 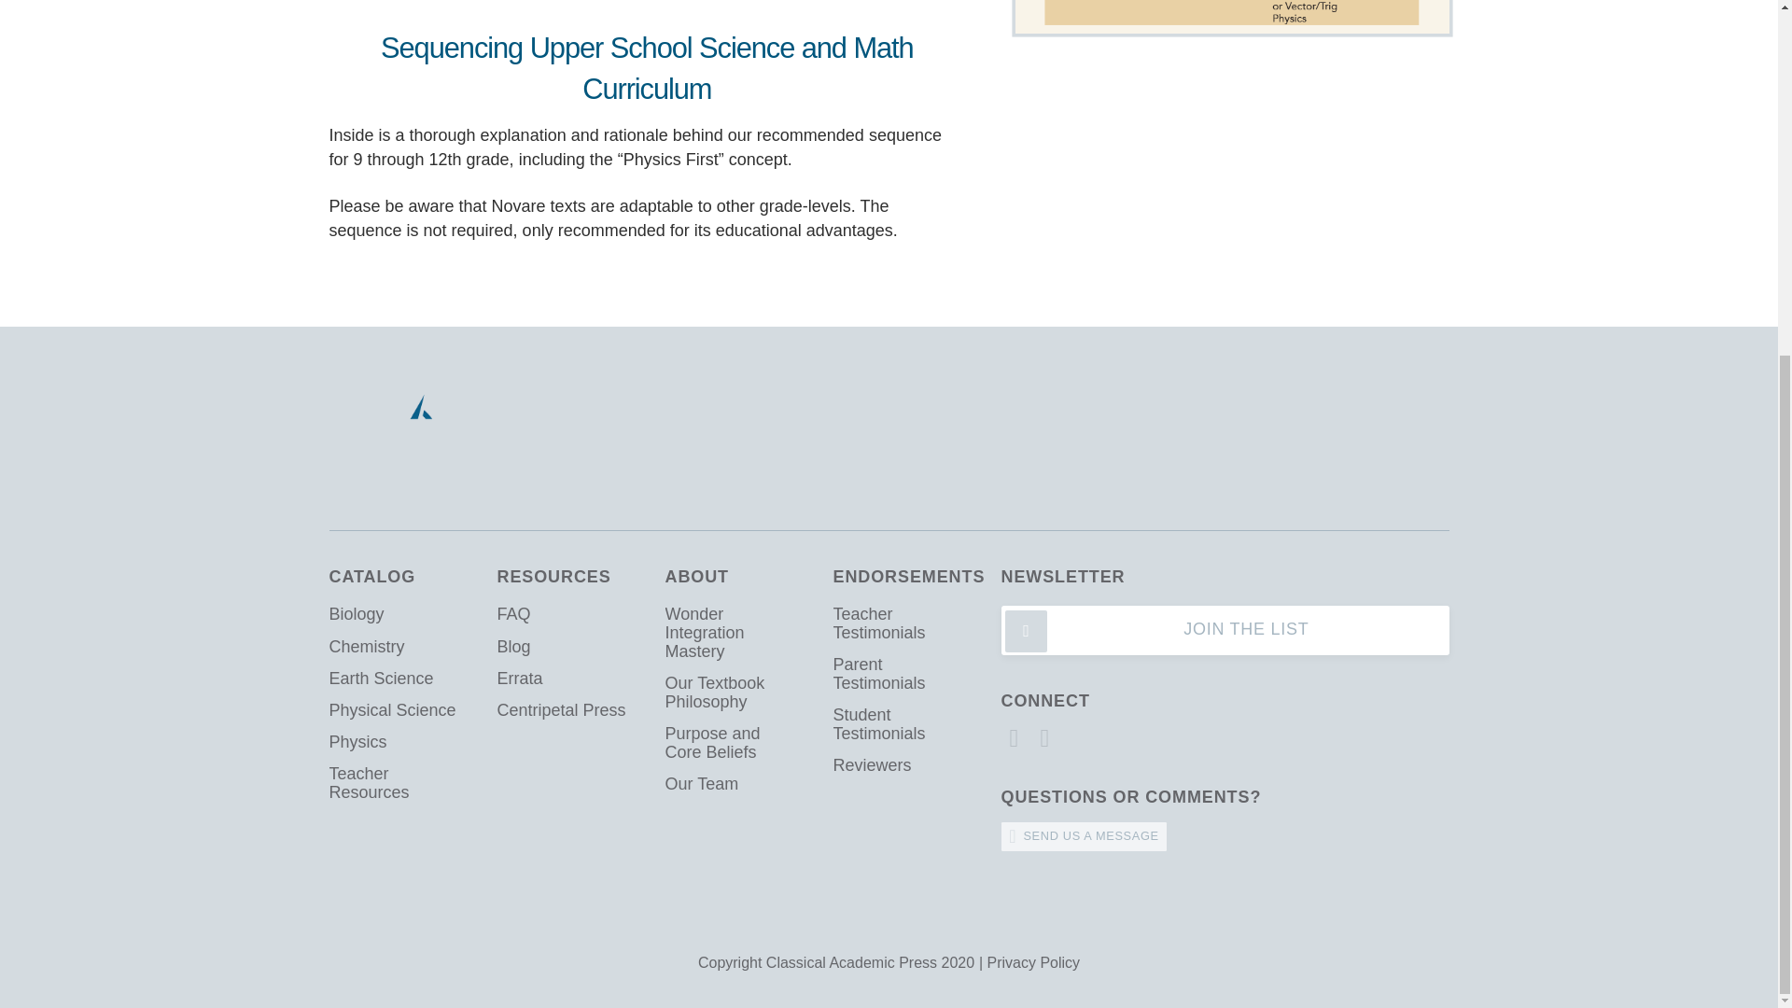 What do you see at coordinates (395, 743) in the screenshot?
I see `Physics` at bounding box center [395, 743].